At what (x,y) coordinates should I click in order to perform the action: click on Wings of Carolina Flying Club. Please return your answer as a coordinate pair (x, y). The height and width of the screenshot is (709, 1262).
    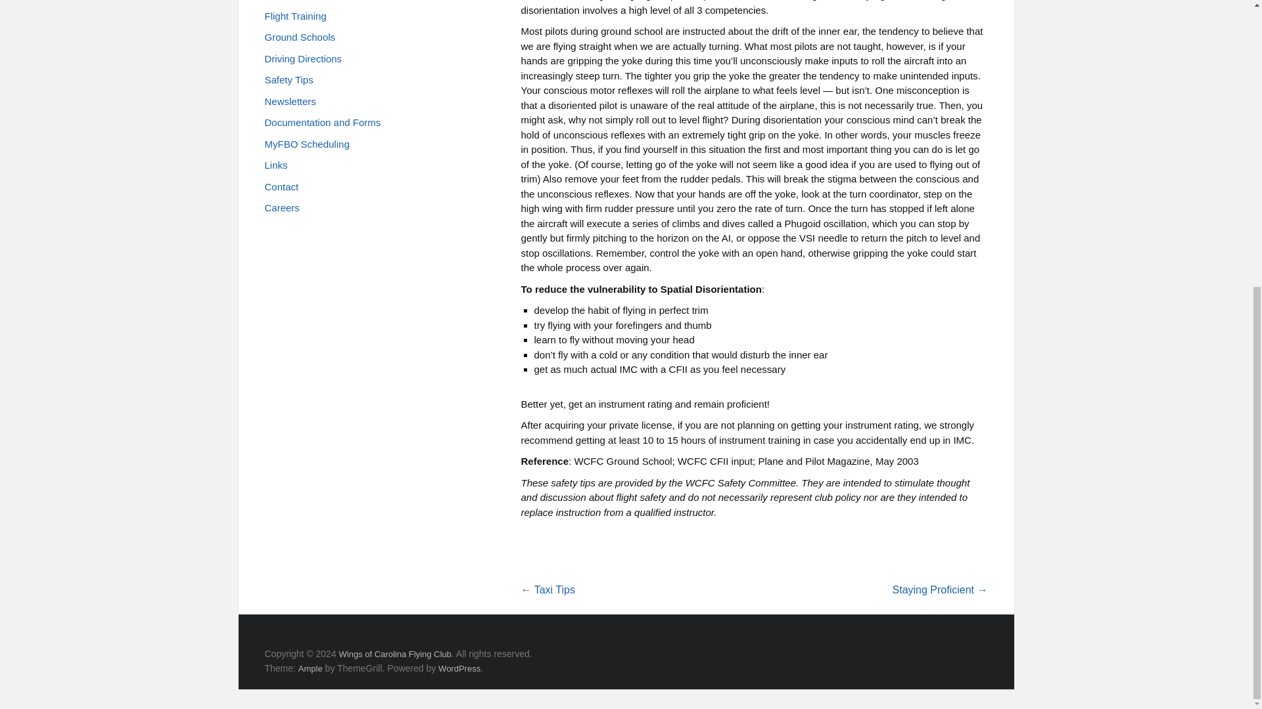
    Looking at the image, I should click on (396, 654).